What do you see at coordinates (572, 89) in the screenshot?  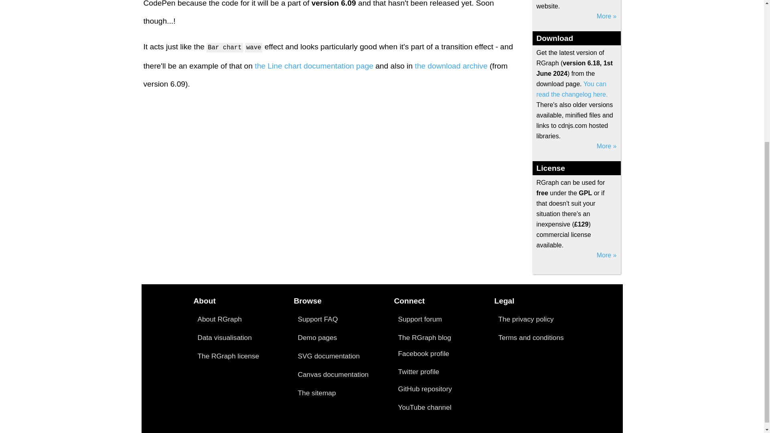 I see `You can read the changelog here.` at bounding box center [572, 89].